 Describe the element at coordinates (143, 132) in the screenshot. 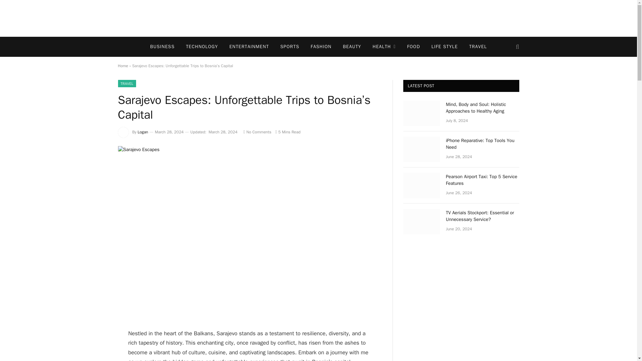

I see `Logan` at that location.